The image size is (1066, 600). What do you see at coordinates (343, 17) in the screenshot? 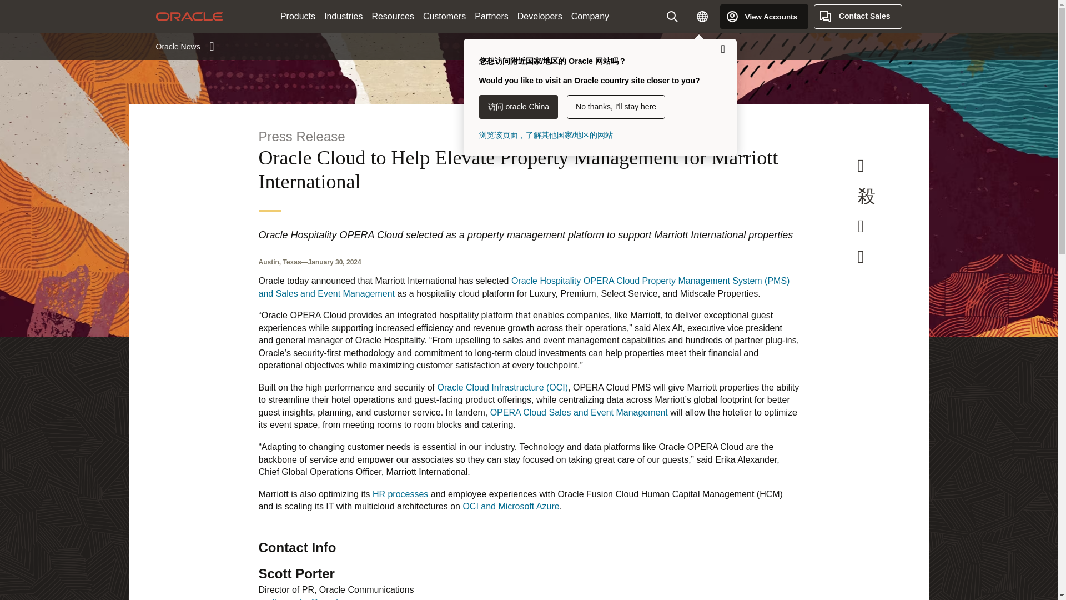
I see `Industries` at bounding box center [343, 17].